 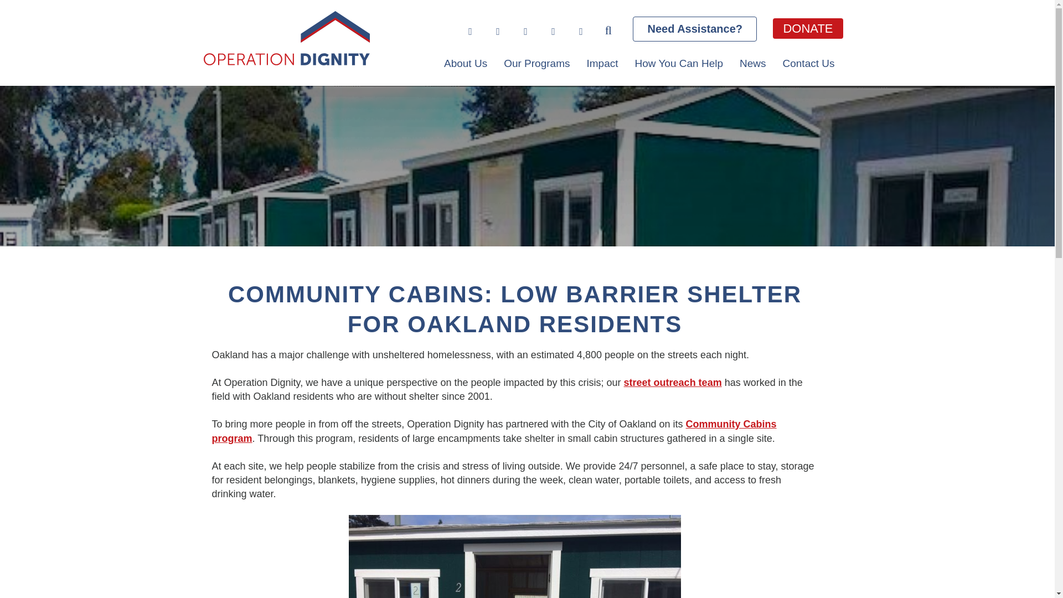 I want to click on DONATE, so click(x=807, y=29).